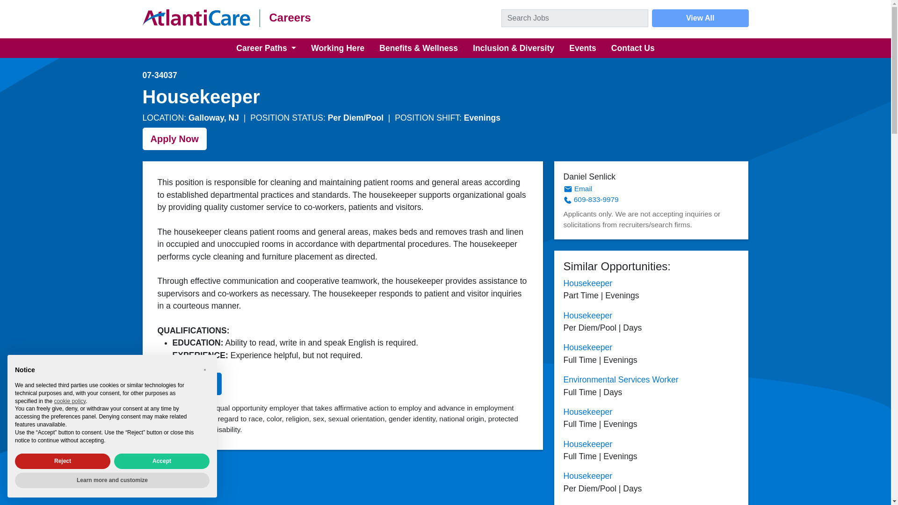 The height and width of the screenshot is (505, 898). What do you see at coordinates (587, 347) in the screenshot?
I see `Housekeeper` at bounding box center [587, 347].